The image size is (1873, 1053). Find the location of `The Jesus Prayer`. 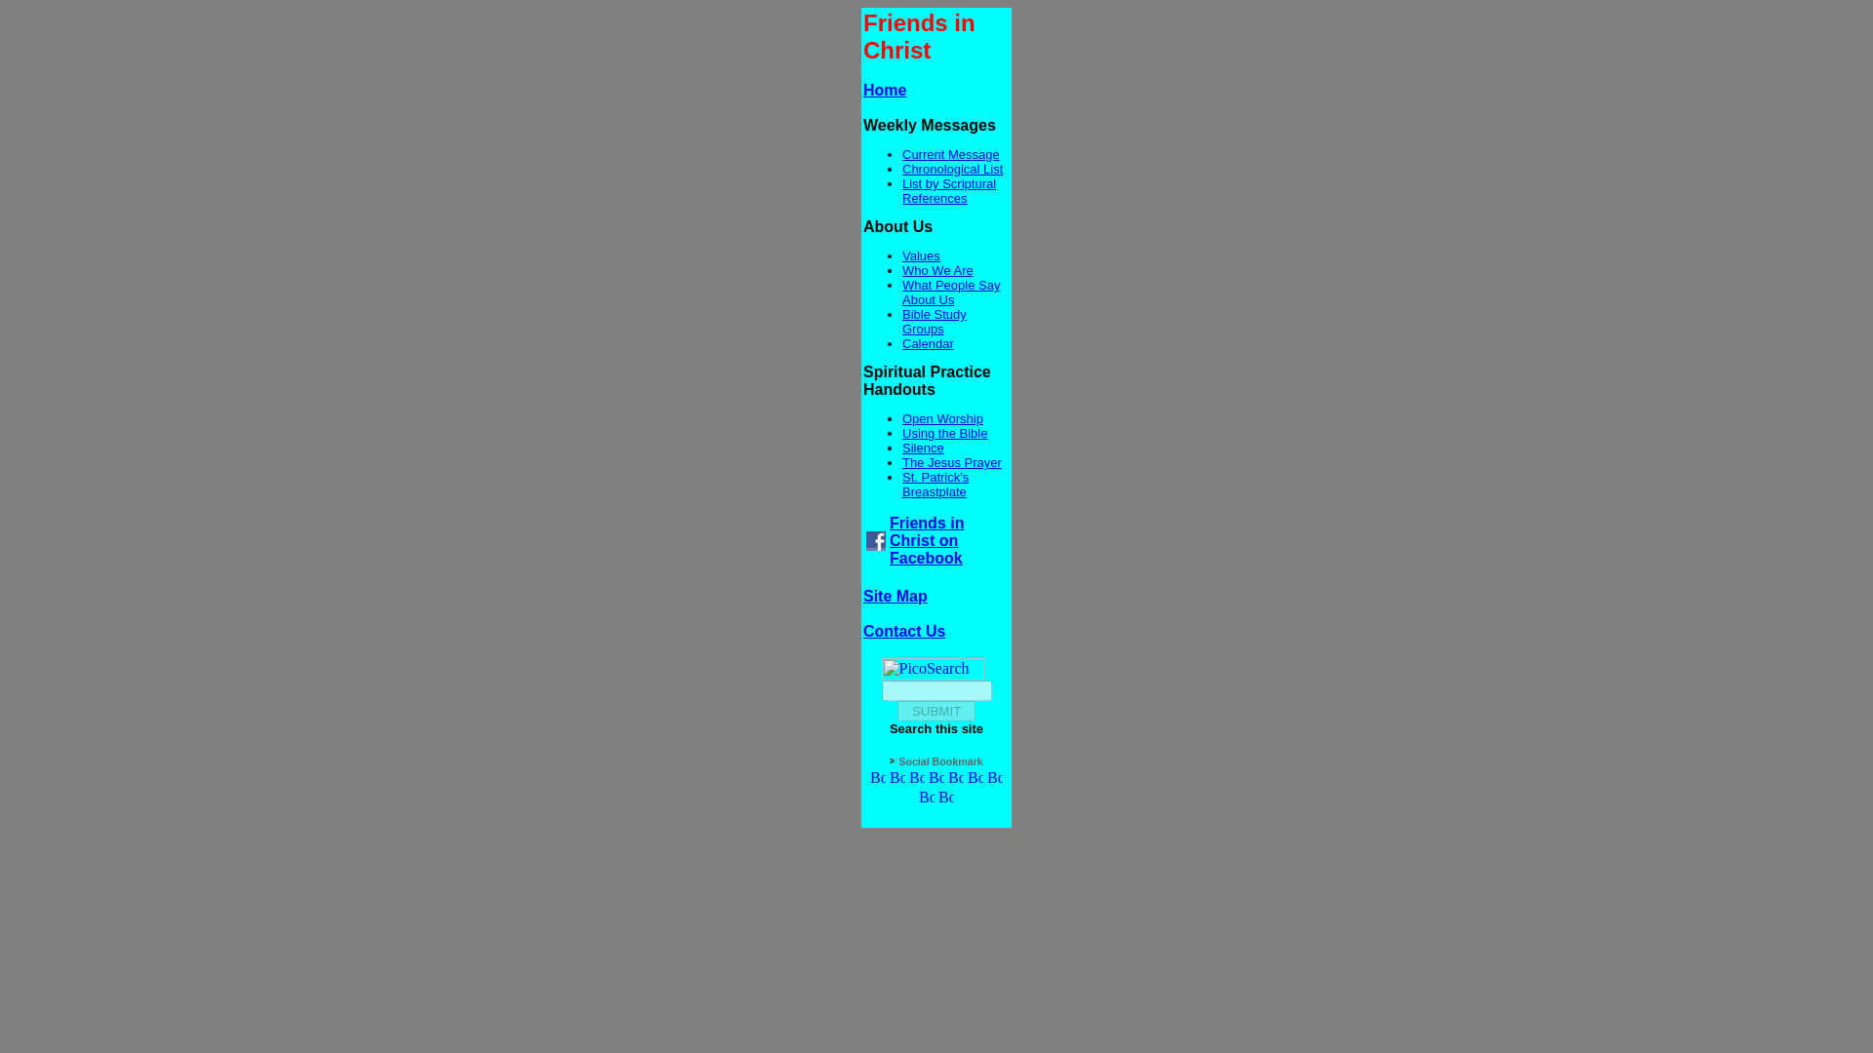

The Jesus Prayer is located at coordinates (952, 462).